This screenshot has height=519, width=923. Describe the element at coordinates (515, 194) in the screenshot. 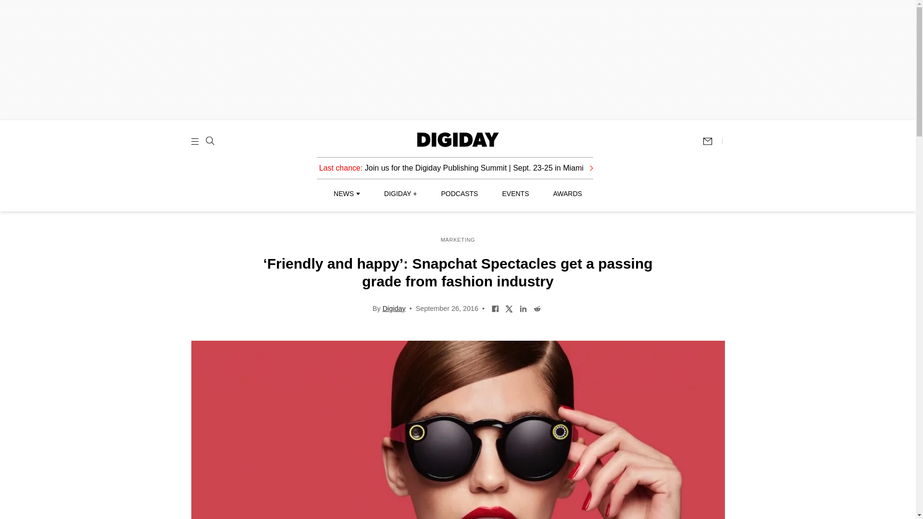

I see `EVENTS` at that location.